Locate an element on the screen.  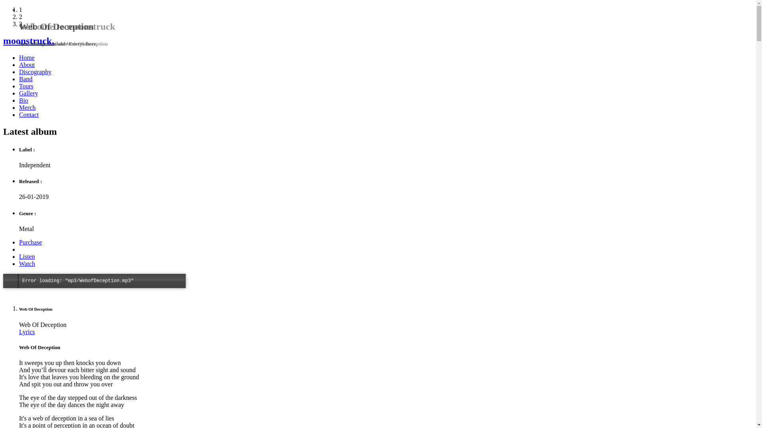
1 is located at coordinates (21, 10).